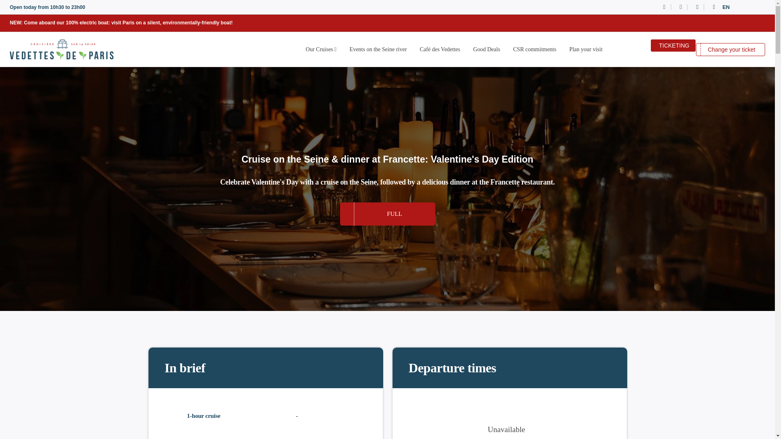 The height and width of the screenshot is (439, 781). I want to click on TICKETING, so click(673, 46).